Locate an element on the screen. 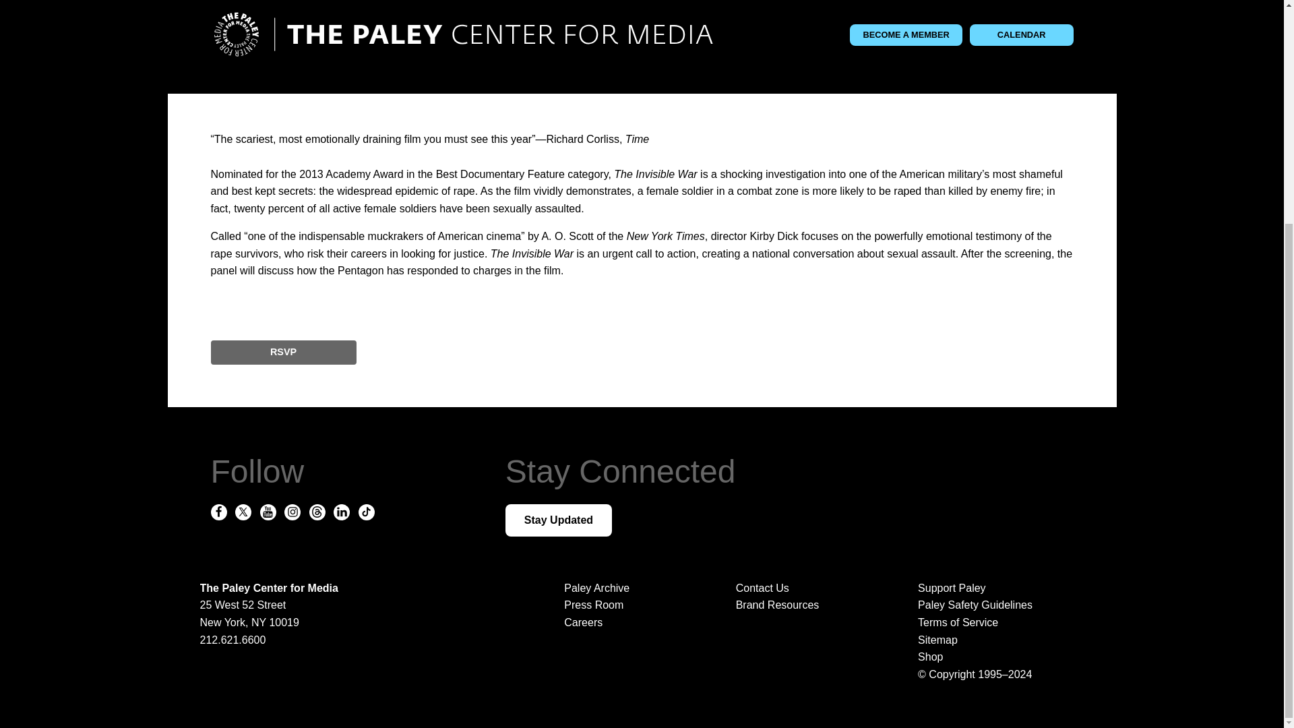 Image resolution: width=1294 pixels, height=728 pixels. Brand Resources is located at coordinates (778, 605).